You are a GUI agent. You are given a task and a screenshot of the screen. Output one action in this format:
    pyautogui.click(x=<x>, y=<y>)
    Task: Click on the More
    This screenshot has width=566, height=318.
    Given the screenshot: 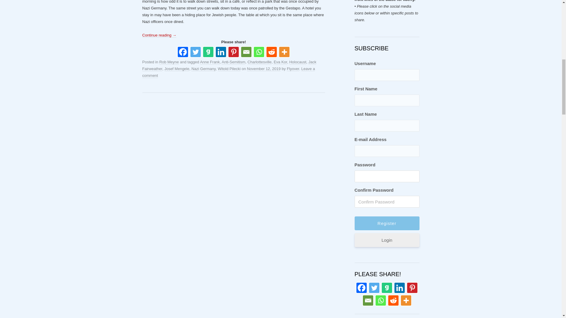 What is the action you would take?
    pyautogui.click(x=284, y=52)
    